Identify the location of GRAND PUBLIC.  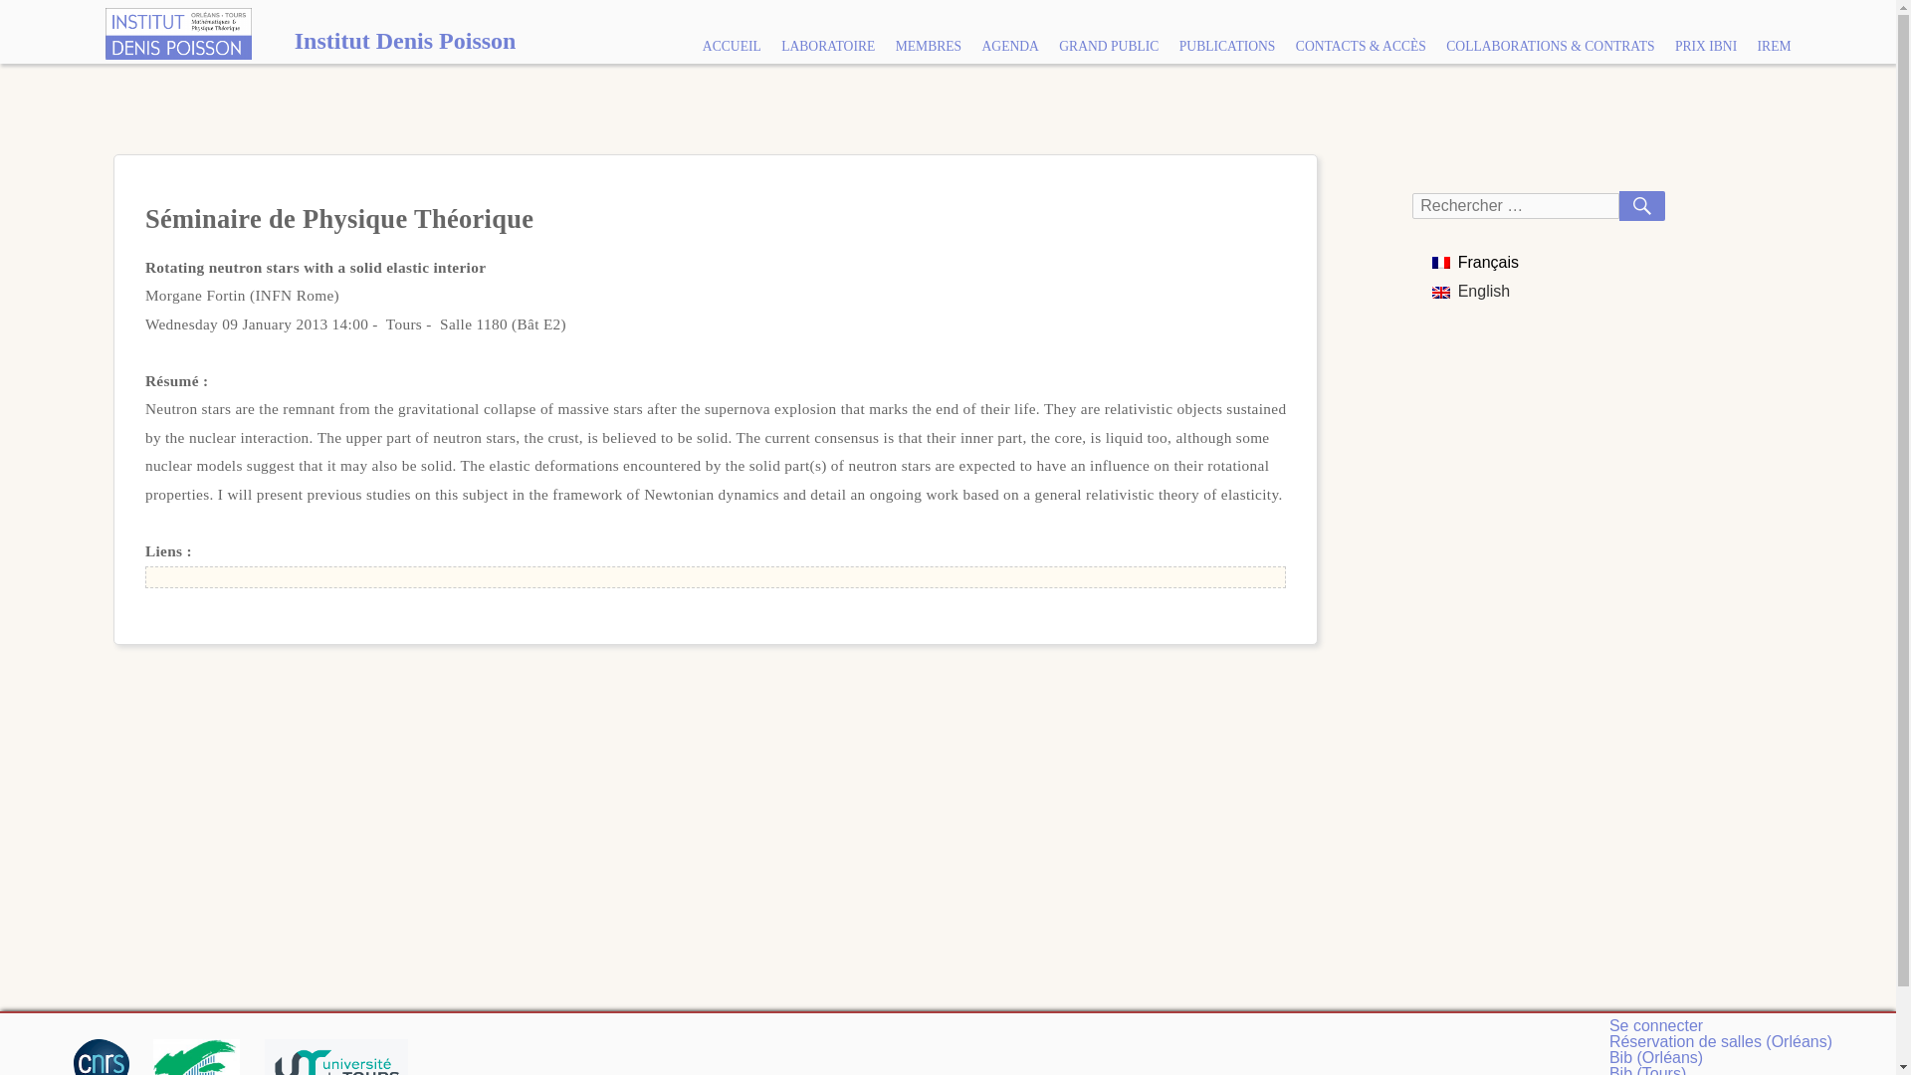
(1109, 46).